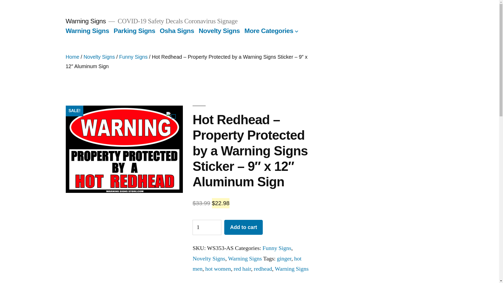  What do you see at coordinates (85, 21) in the screenshot?
I see `Warning Signs` at bounding box center [85, 21].